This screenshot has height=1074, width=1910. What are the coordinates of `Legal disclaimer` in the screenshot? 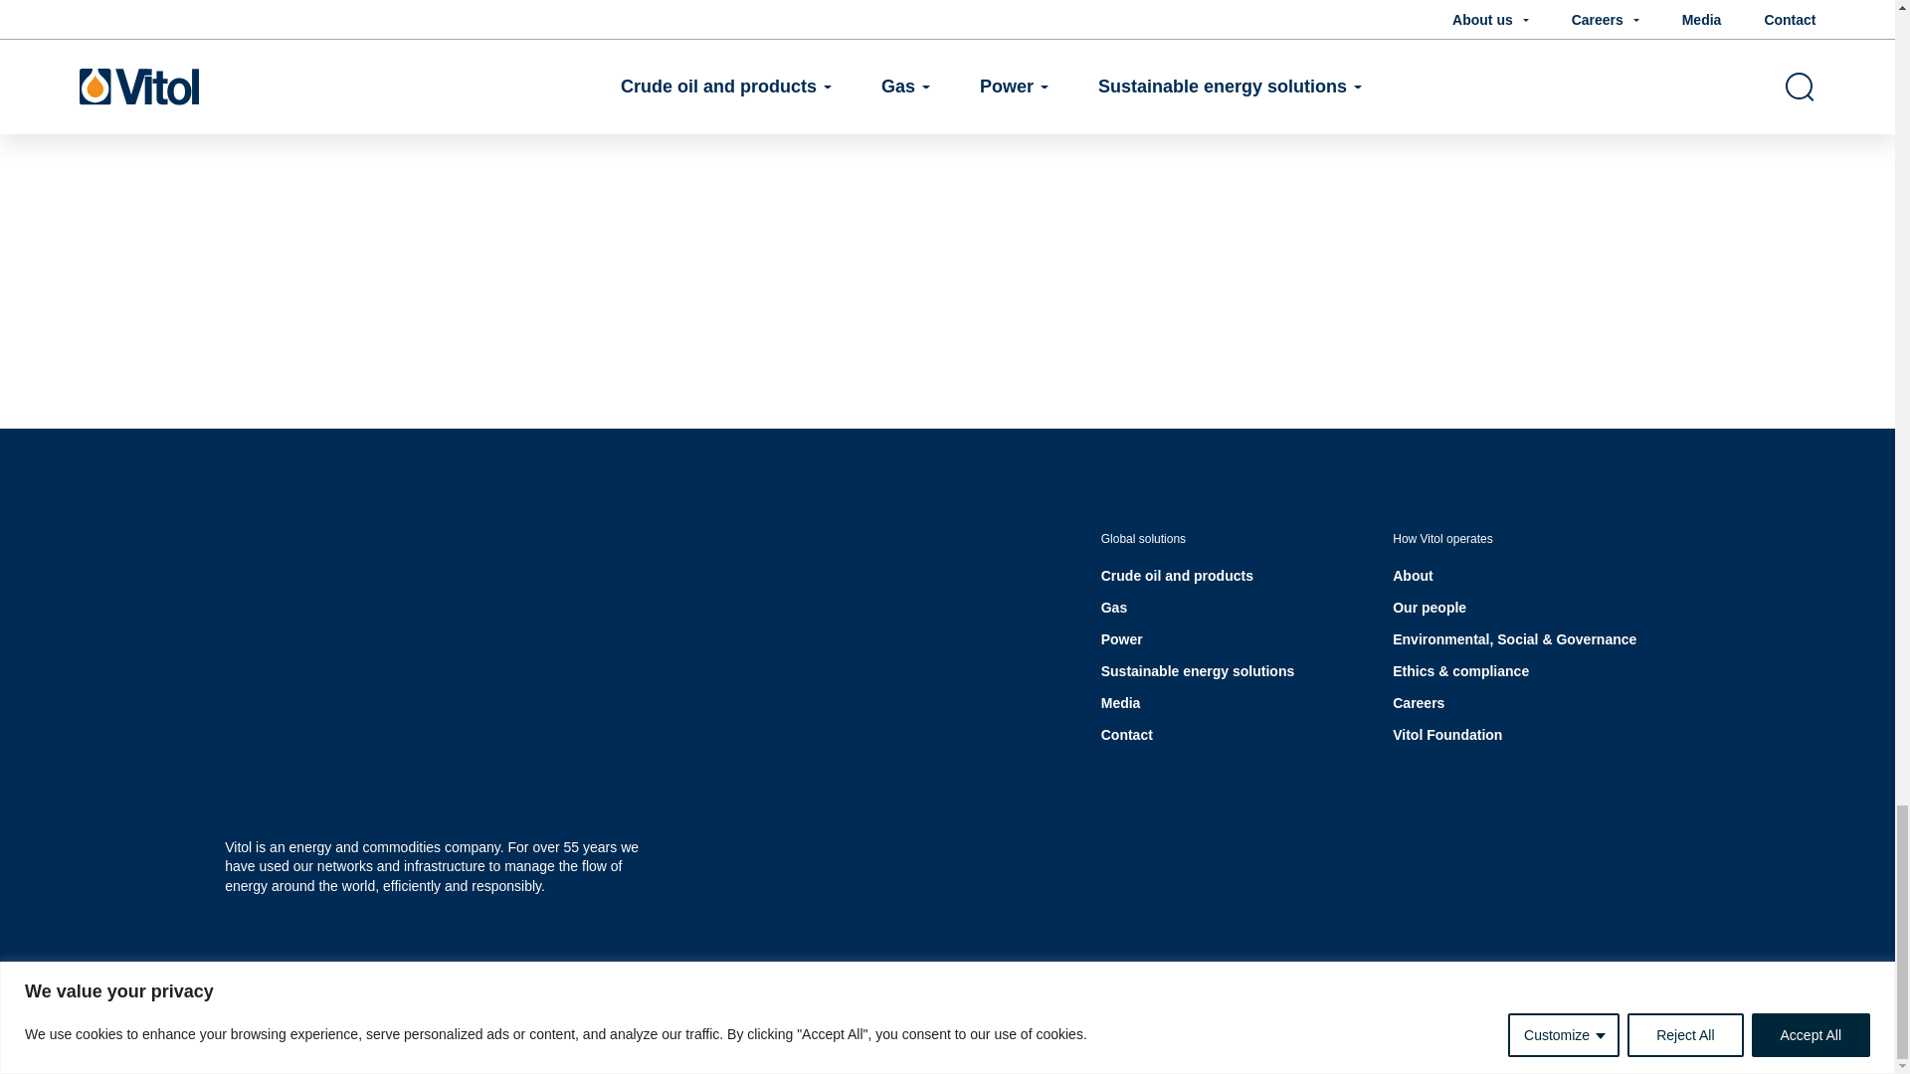 It's located at (940, 1003).